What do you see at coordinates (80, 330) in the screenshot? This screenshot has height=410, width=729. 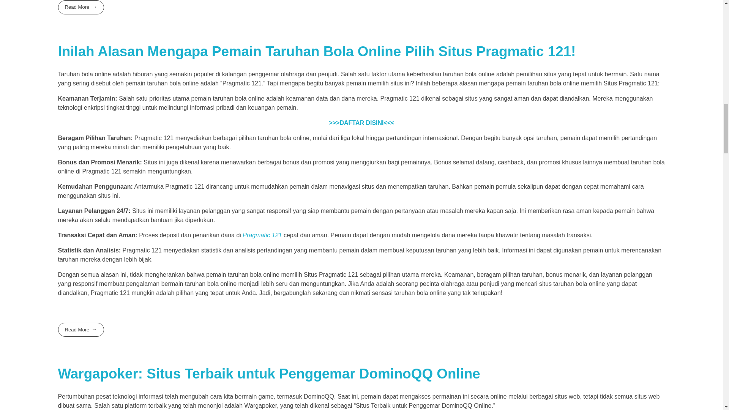 I see `Read More` at bounding box center [80, 330].